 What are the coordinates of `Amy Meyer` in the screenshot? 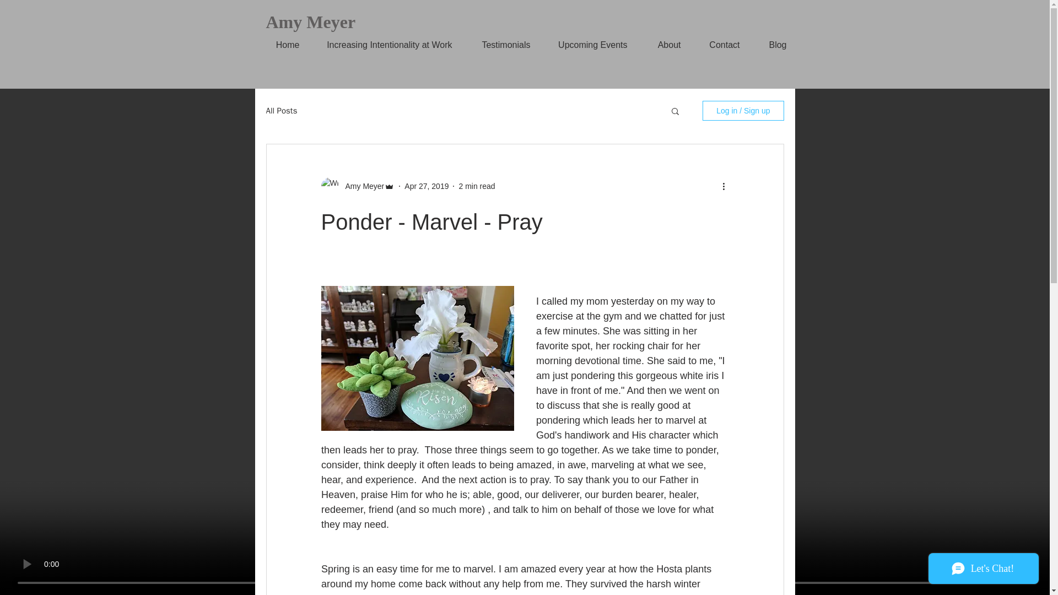 It's located at (310, 22).